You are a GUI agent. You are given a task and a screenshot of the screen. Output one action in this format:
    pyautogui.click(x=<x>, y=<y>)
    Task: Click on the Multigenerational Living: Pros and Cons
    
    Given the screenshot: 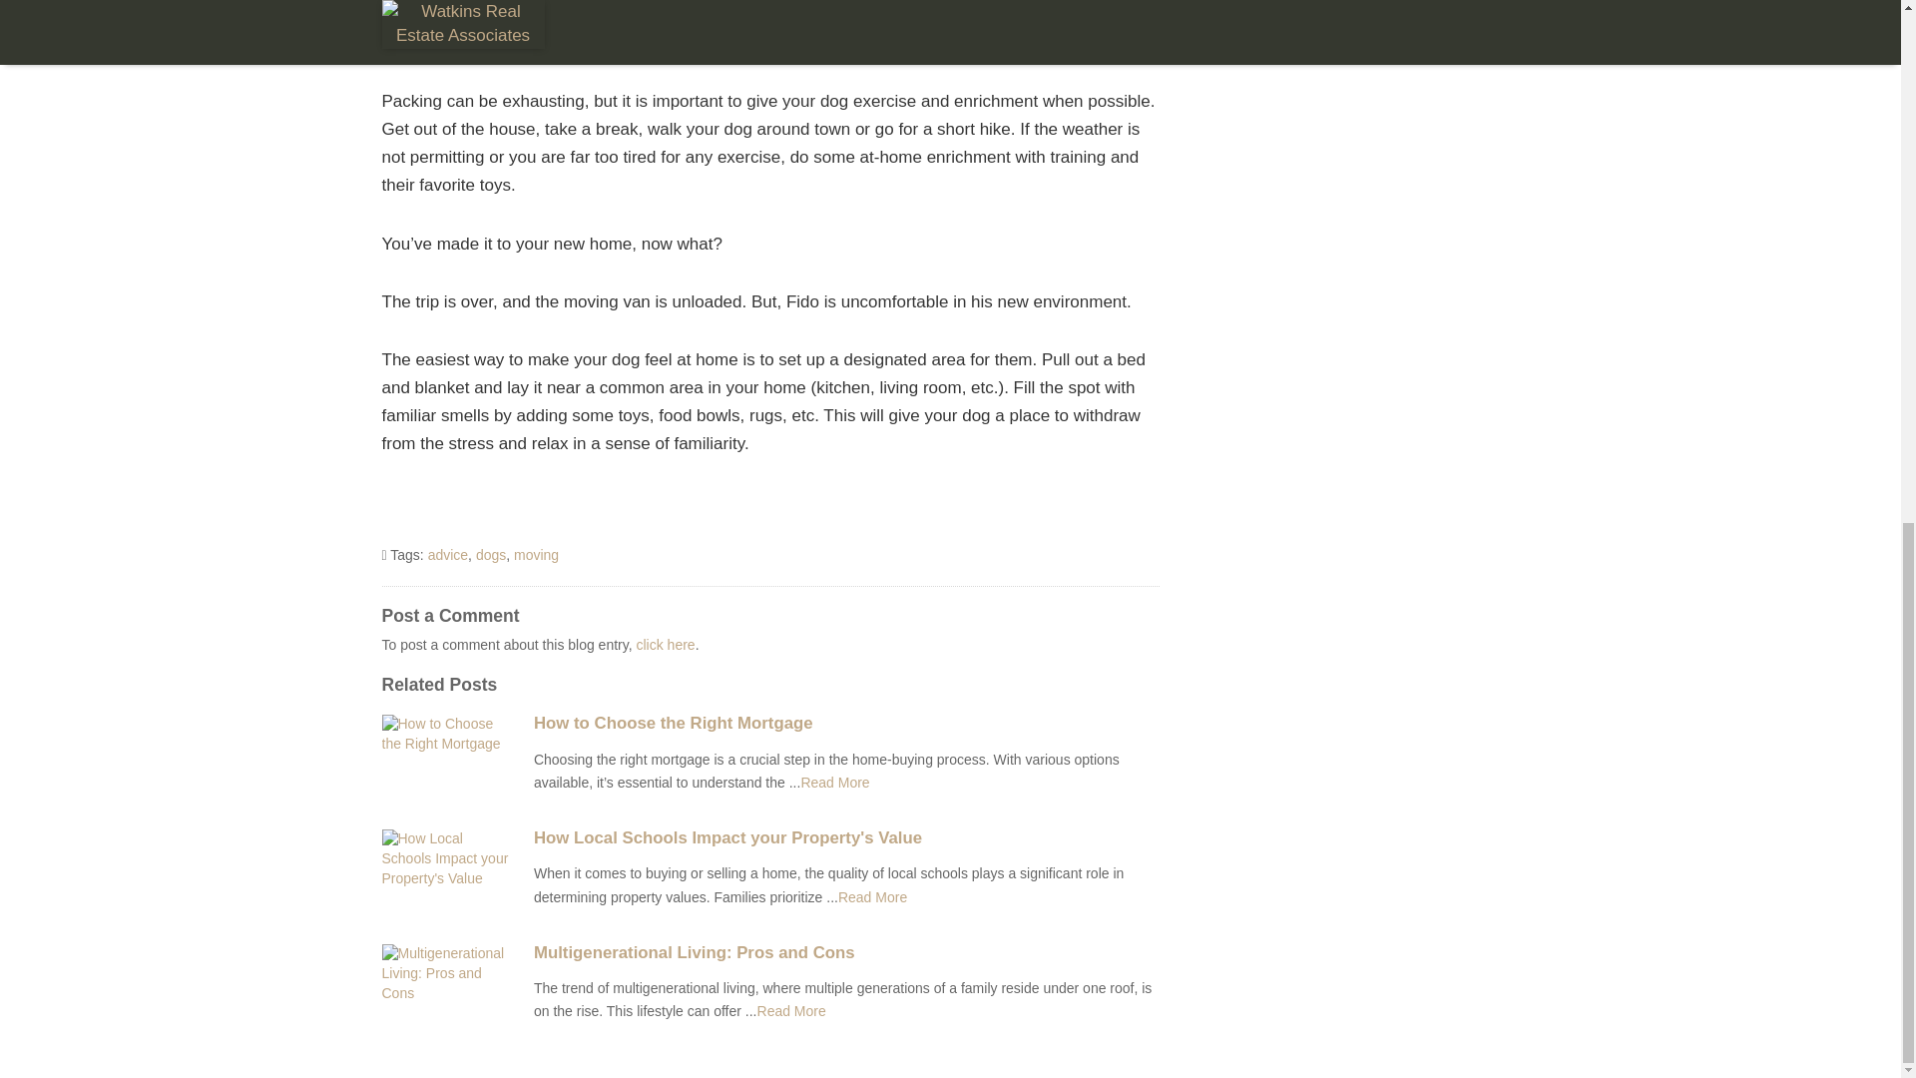 What is the action you would take?
    pyautogui.click(x=846, y=953)
    